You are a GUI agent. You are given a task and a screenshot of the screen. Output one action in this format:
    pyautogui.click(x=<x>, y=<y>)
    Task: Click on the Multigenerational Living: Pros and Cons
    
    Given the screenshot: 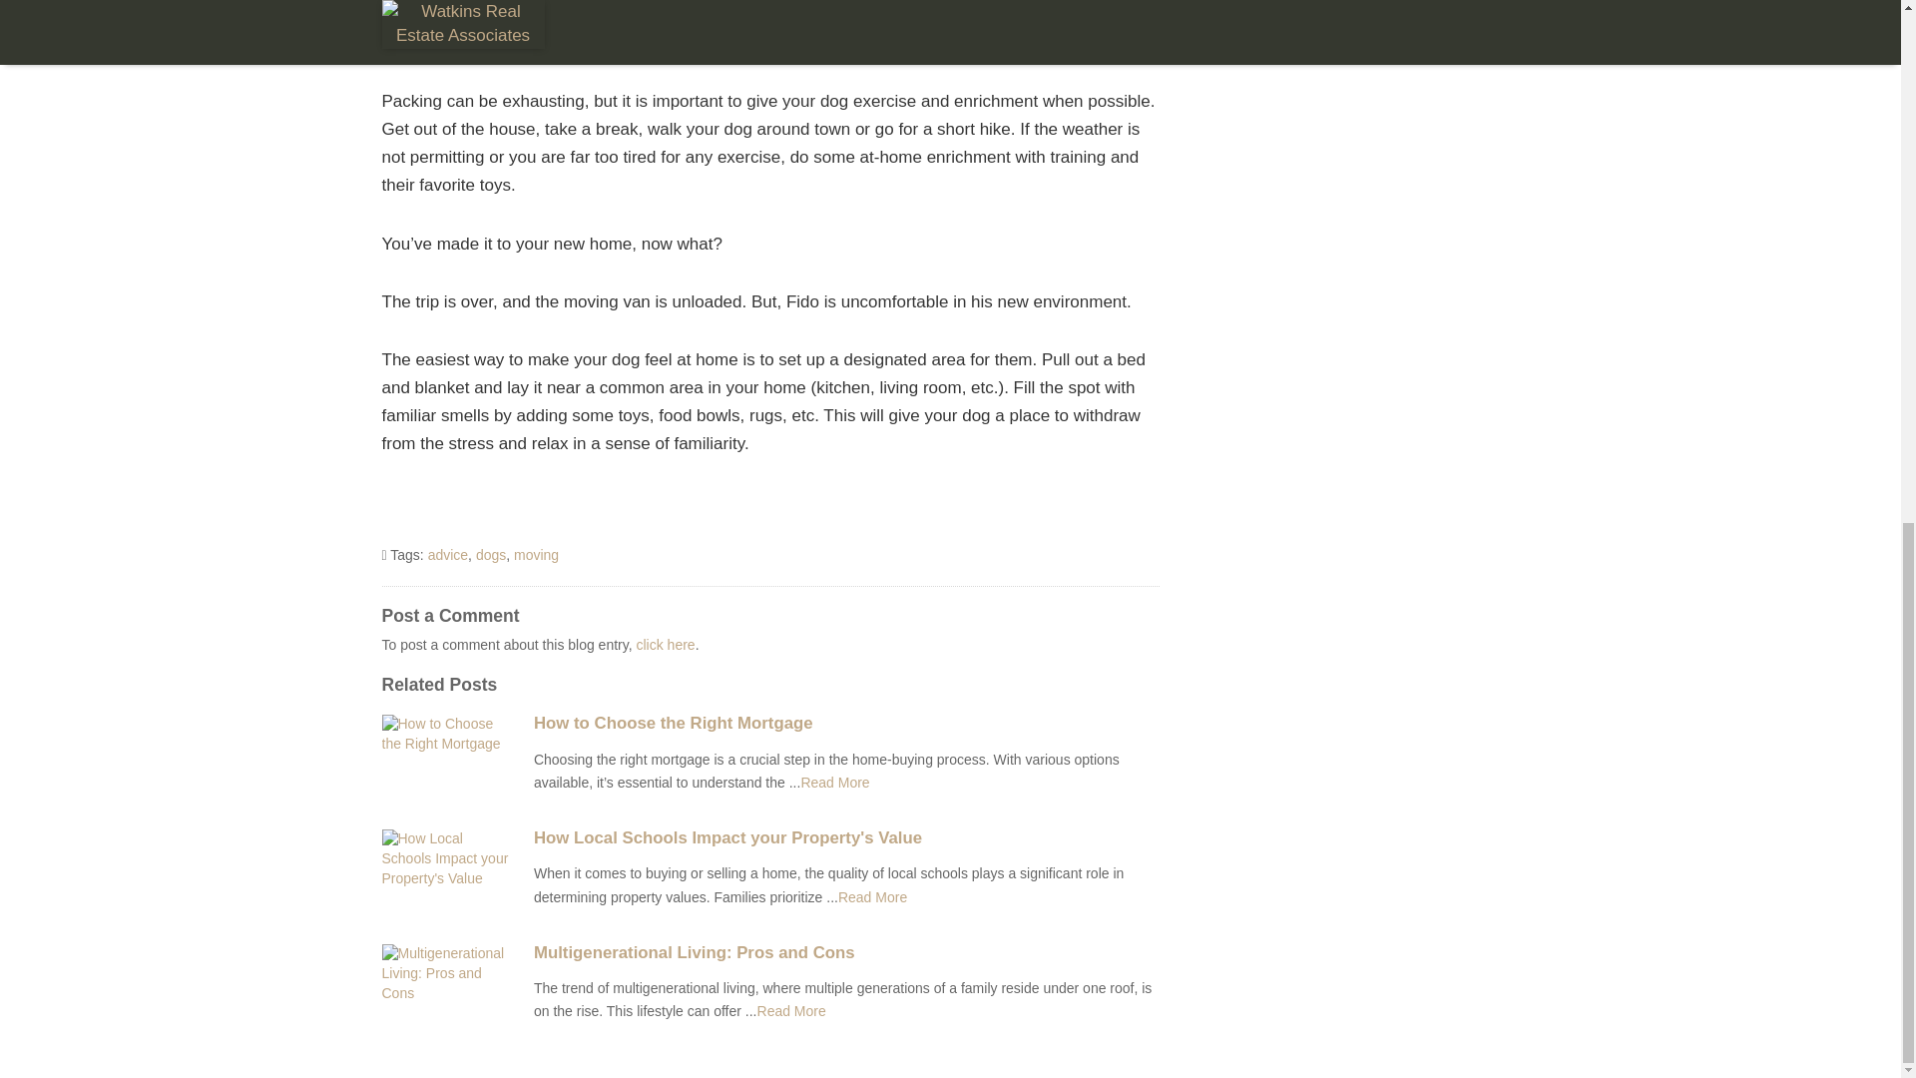 What is the action you would take?
    pyautogui.click(x=846, y=953)
    